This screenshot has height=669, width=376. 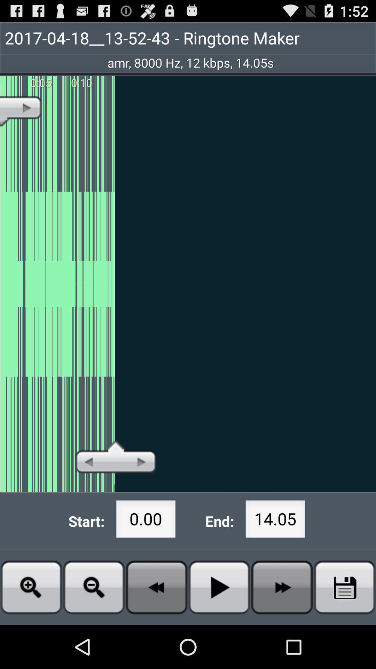 What do you see at coordinates (282, 587) in the screenshot?
I see `fast forward` at bounding box center [282, 587].